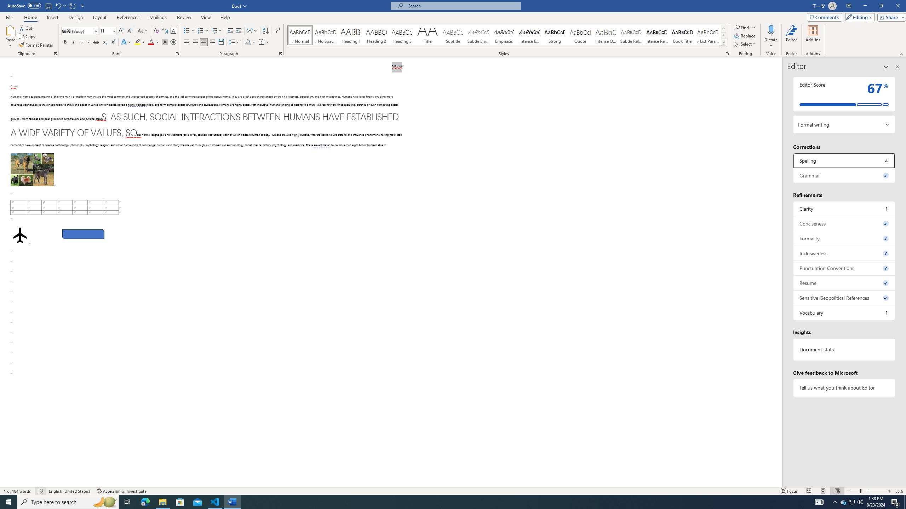 Image resolution: width=906 pixels, height=509 pixels. What do you see at coordinates (32, 170) in the screenshot?
I see `Morphological variation in six dogs` at bounding box center [32, 170].